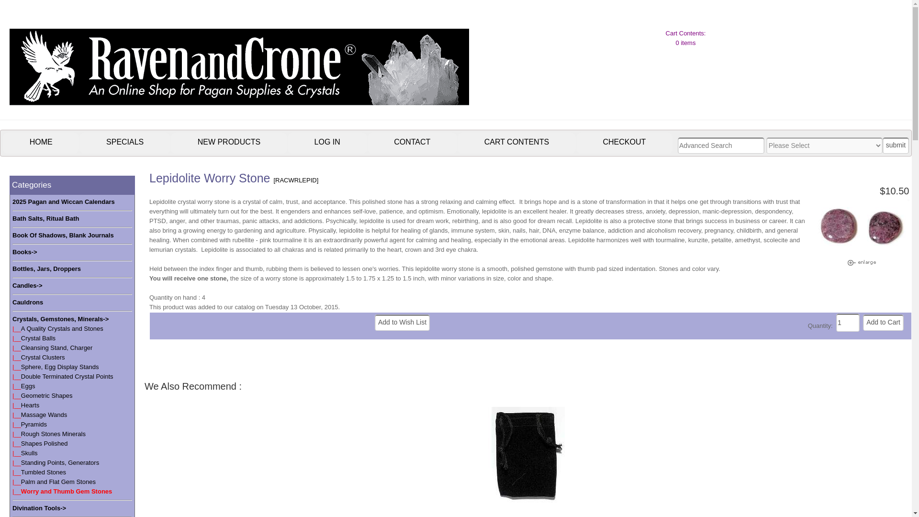 The image size is (919, 517). Describe the element at coordinates (528, 455) in the screenshot. I see ` RV34BK: Black Velveteen Bag 3 x 4 ` at that location.